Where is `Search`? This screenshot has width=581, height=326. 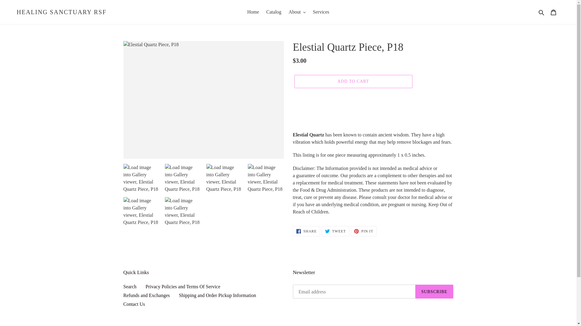
Search is located at coordinates (542, 12).